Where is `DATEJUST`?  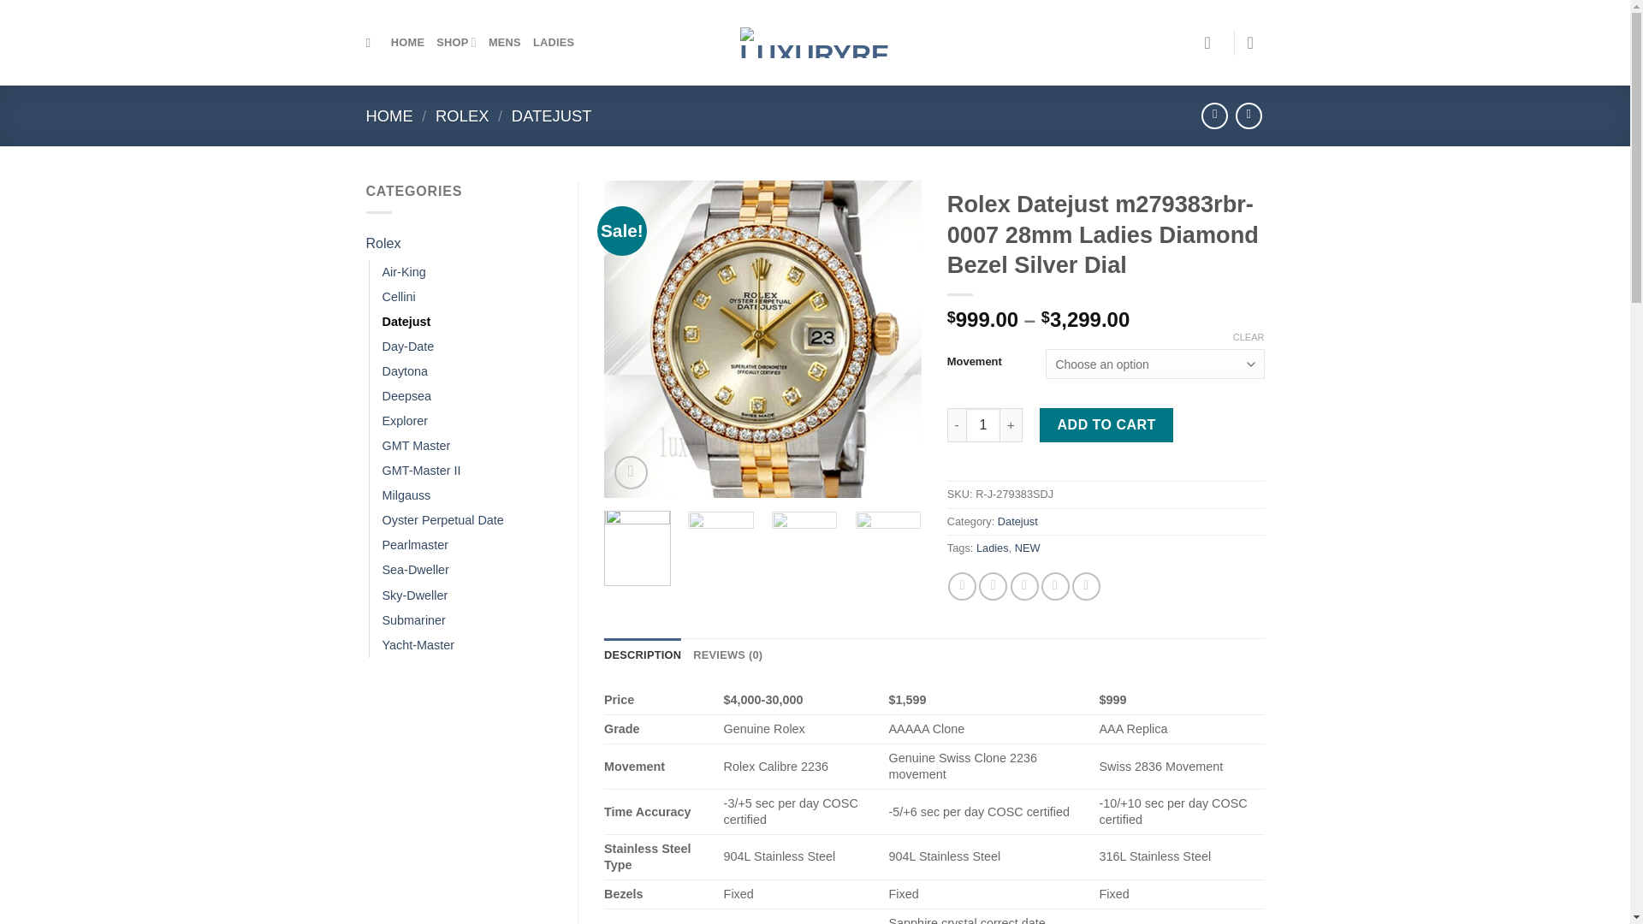 DATEJUST is located at coordinates (551, 115).